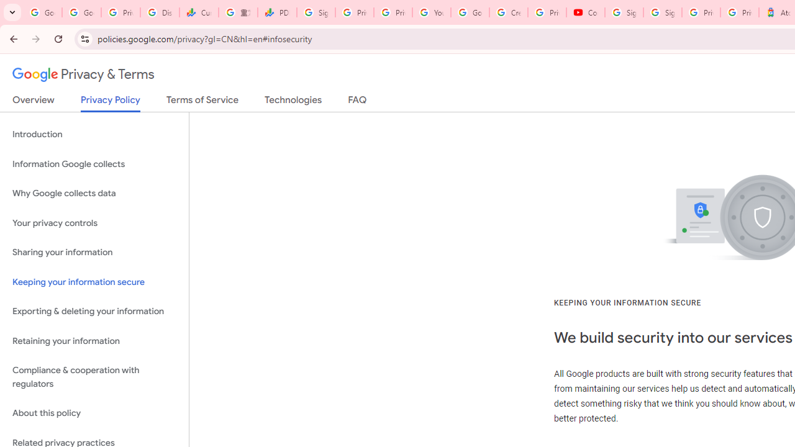 Image resolution: width=795 pixels, height=447 pixels. What do you see at coordinates (585, 12) in the screenshot?
I see `Content Creator Programs & Opportunities - YouTube Creators` at bounding box center [585, 12].